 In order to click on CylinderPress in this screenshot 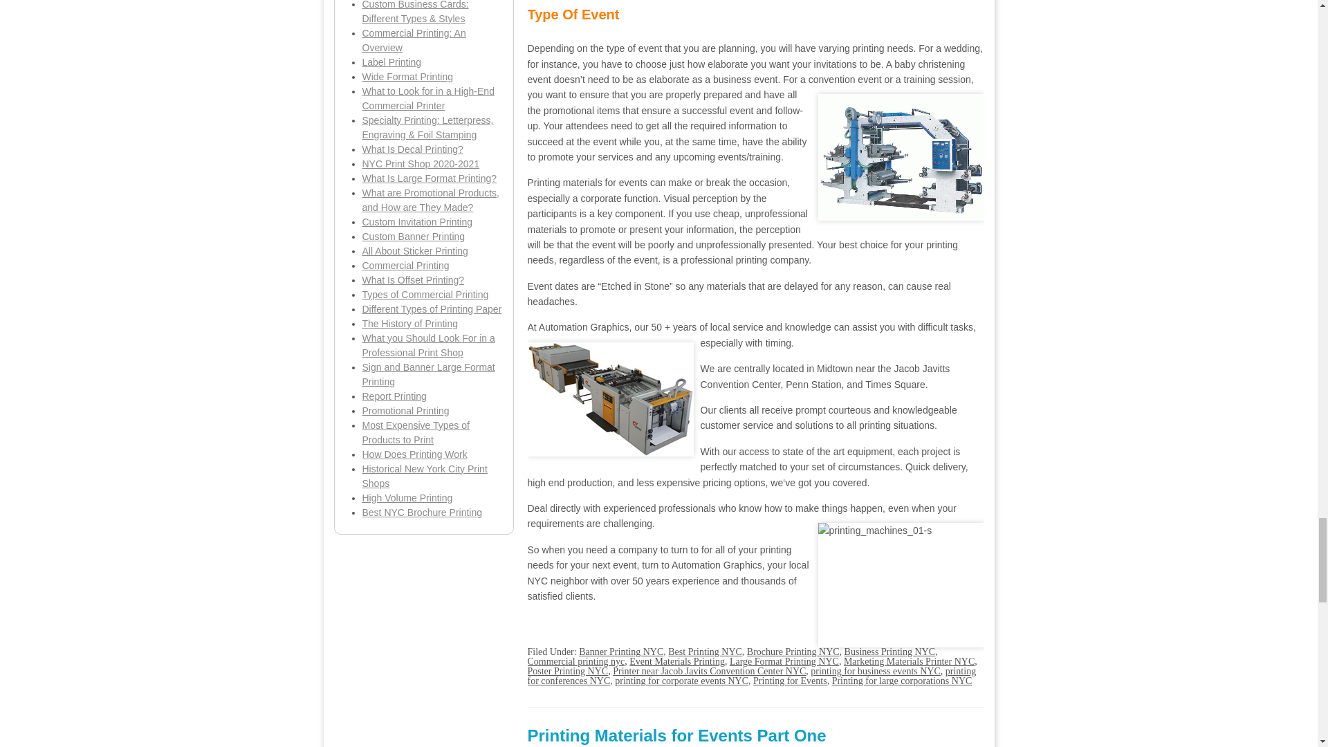, I will do `click(610, 398)`.